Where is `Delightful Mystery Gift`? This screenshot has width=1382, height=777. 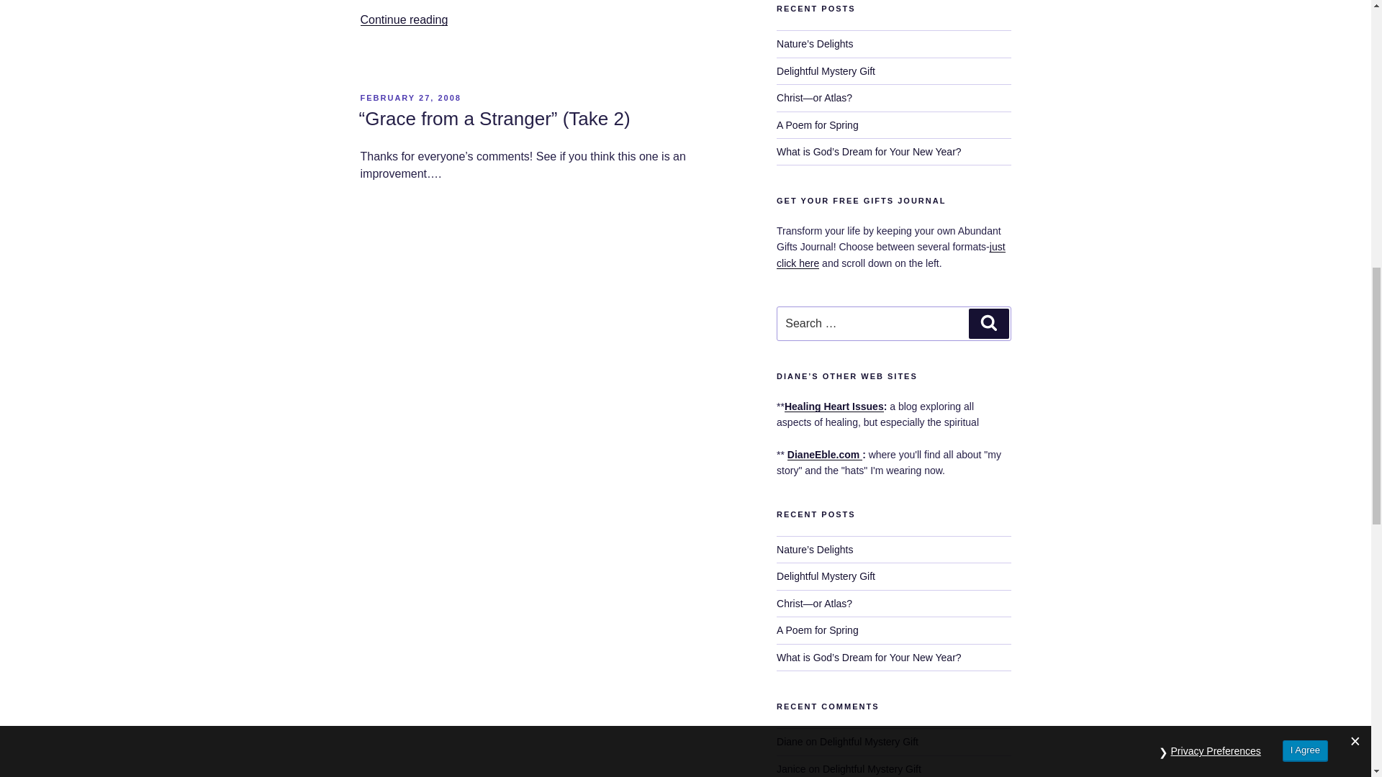 Delightful Mystery Gift is located at coordinates (826, 71).